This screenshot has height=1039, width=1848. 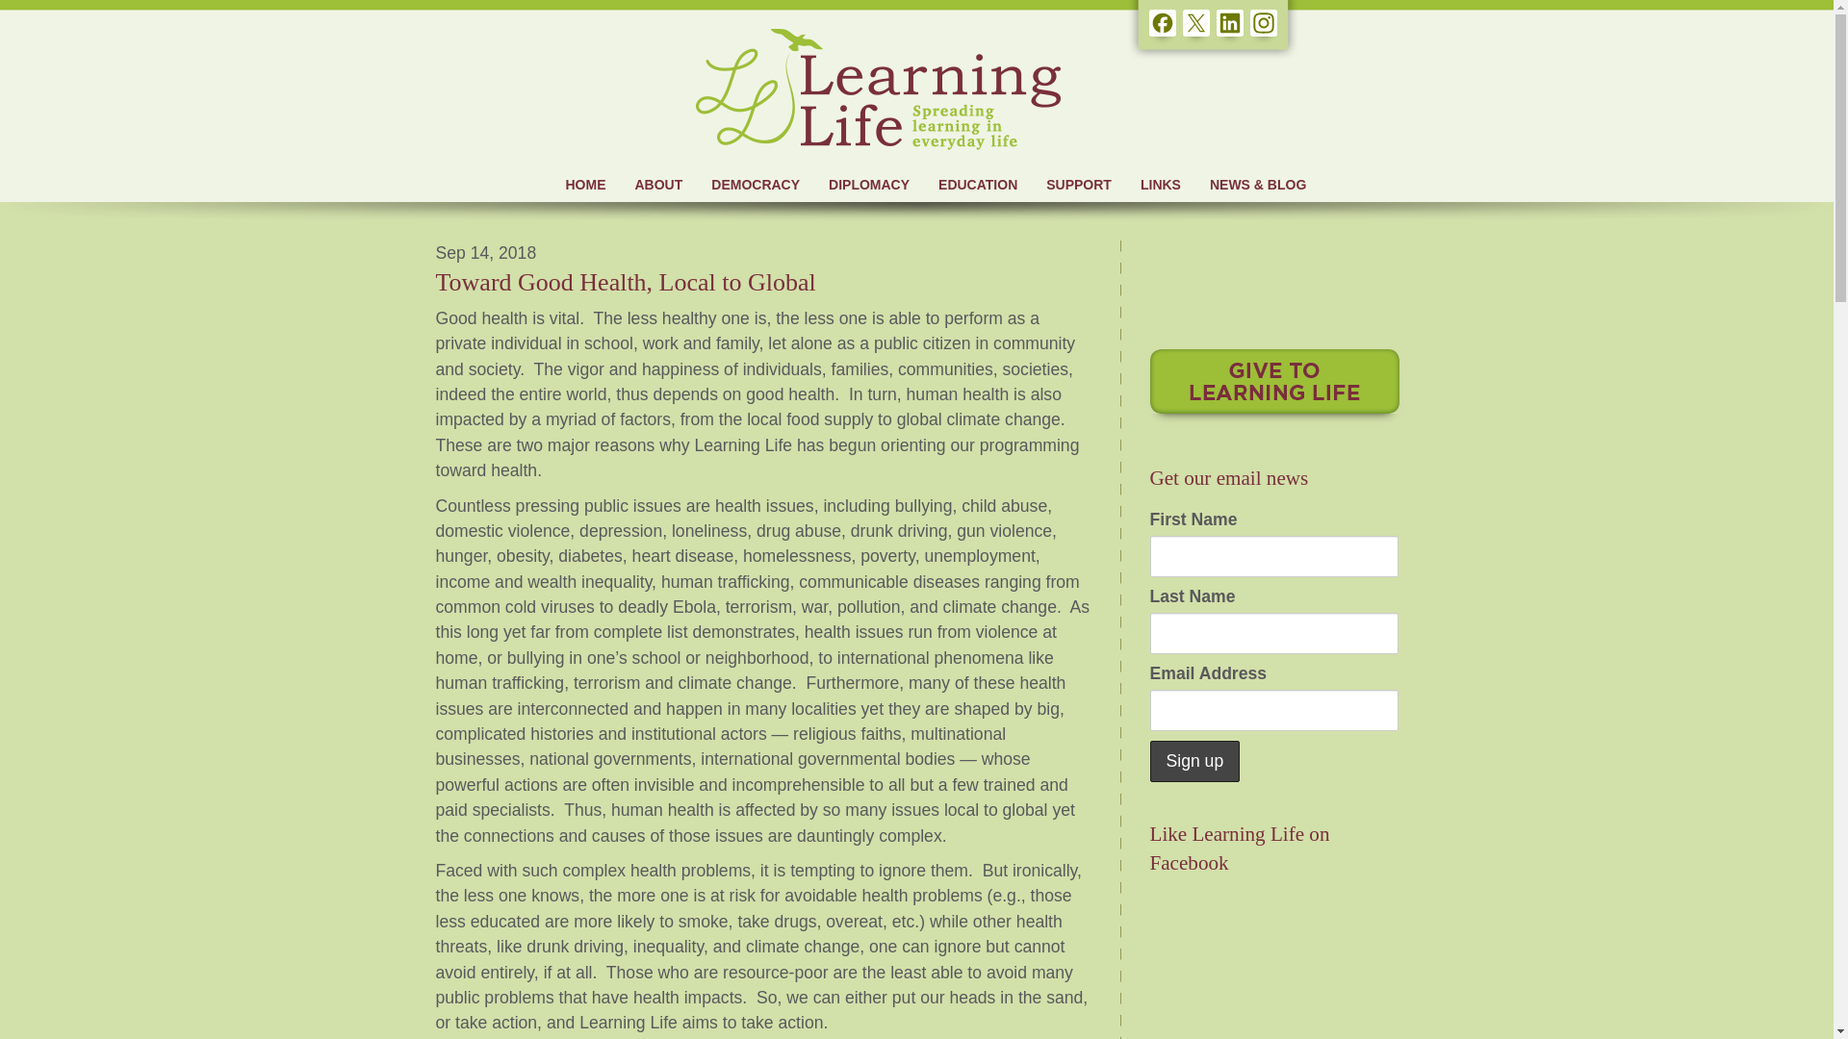 I want to click on EDUCATION, so click(x=978, y=185).